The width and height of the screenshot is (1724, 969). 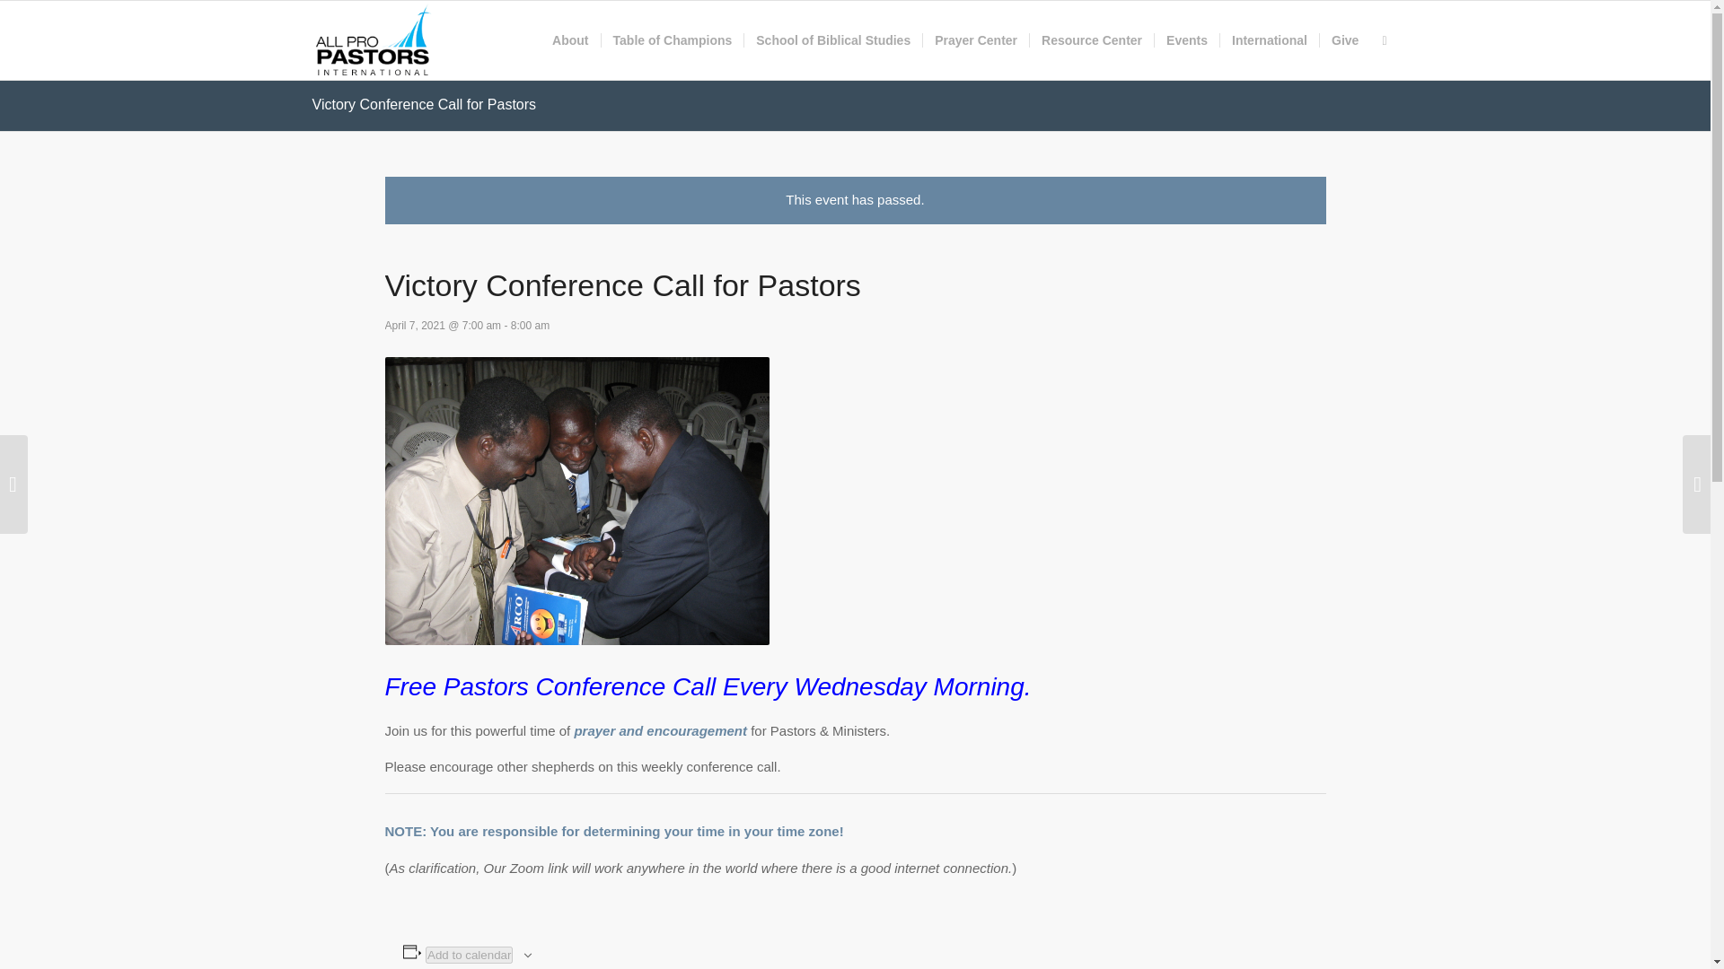 I want to click on Resource Center, so click(x=1091, y=39).